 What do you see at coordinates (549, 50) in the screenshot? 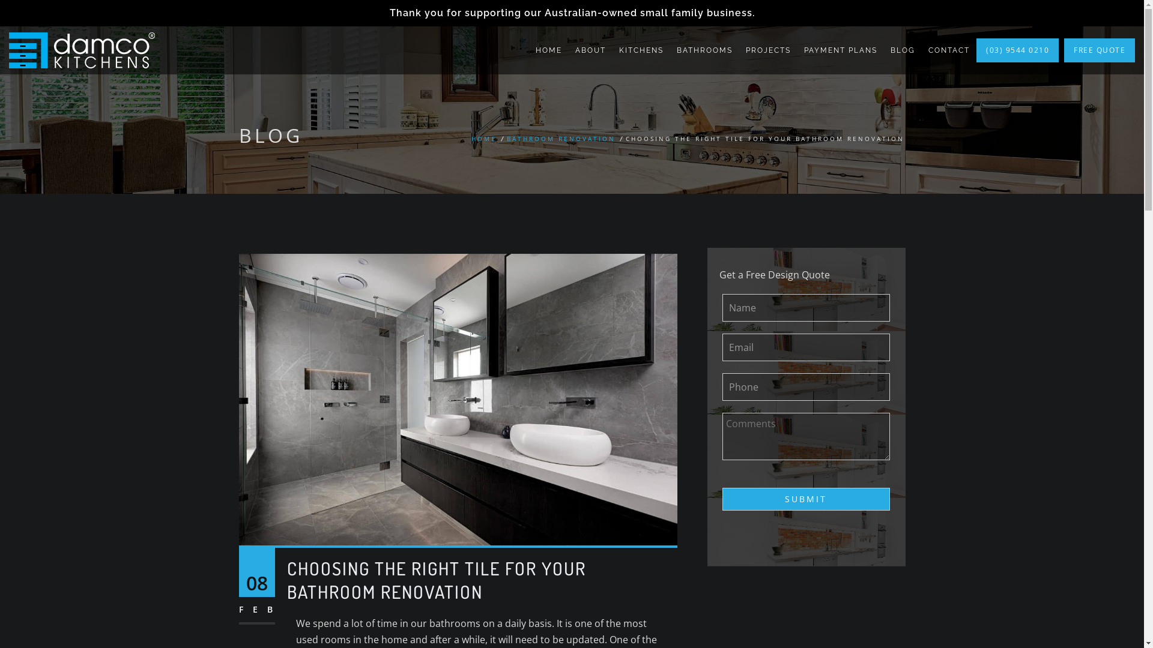
I see `HOME
(CURRENT)` at bounding box center [549, 50].